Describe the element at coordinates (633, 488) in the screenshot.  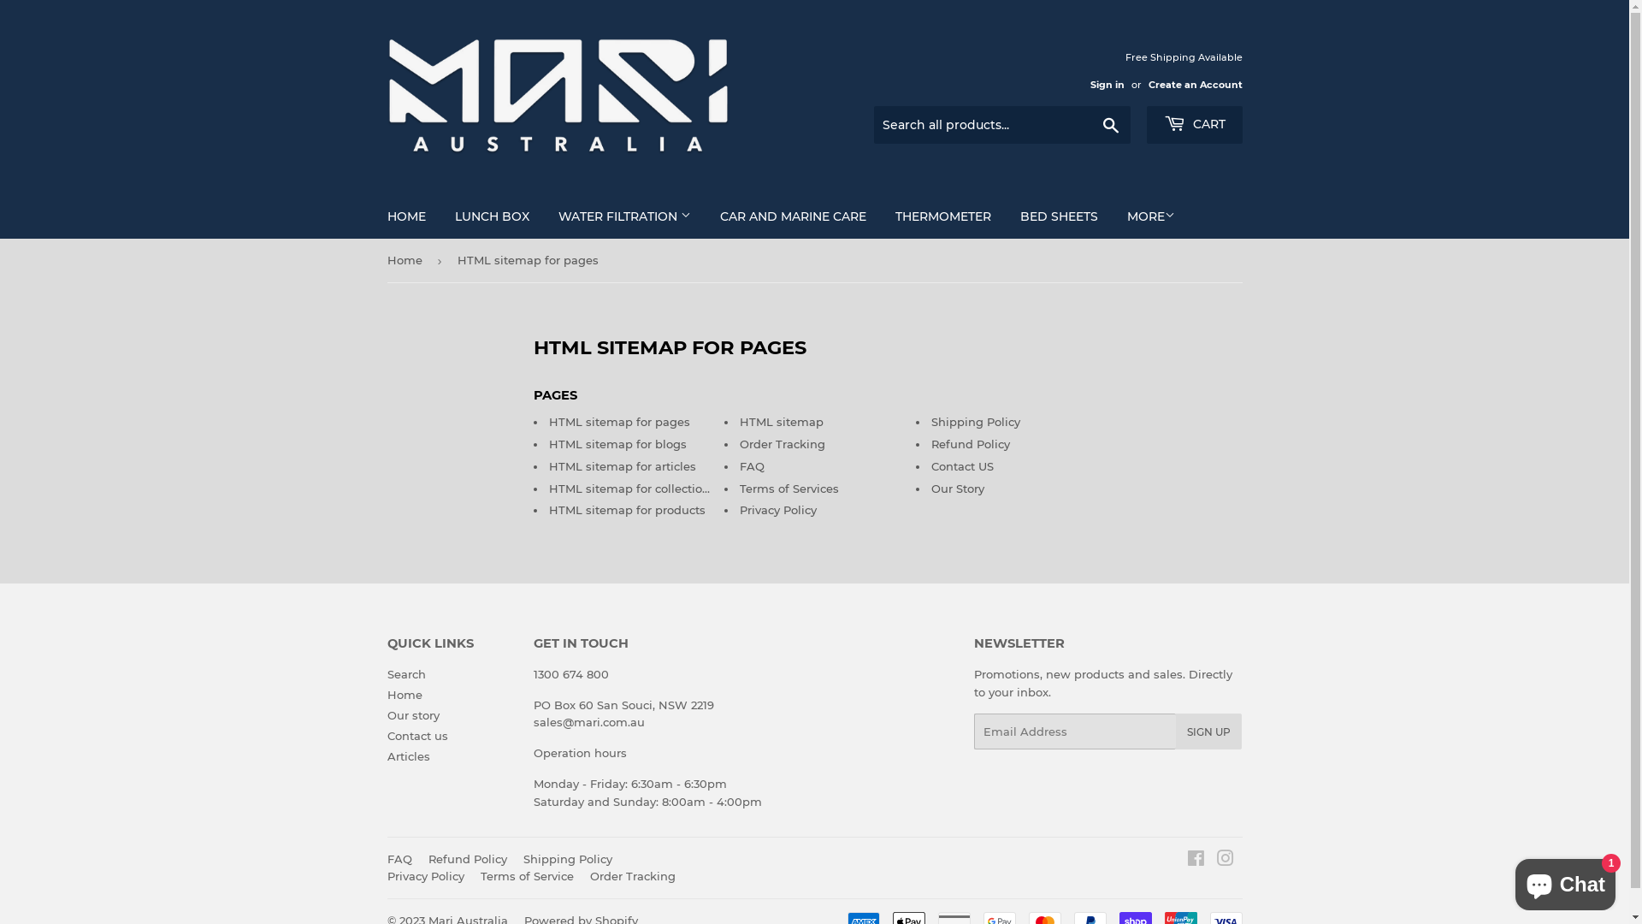
I see `HTML sitemap for collections` at that location.